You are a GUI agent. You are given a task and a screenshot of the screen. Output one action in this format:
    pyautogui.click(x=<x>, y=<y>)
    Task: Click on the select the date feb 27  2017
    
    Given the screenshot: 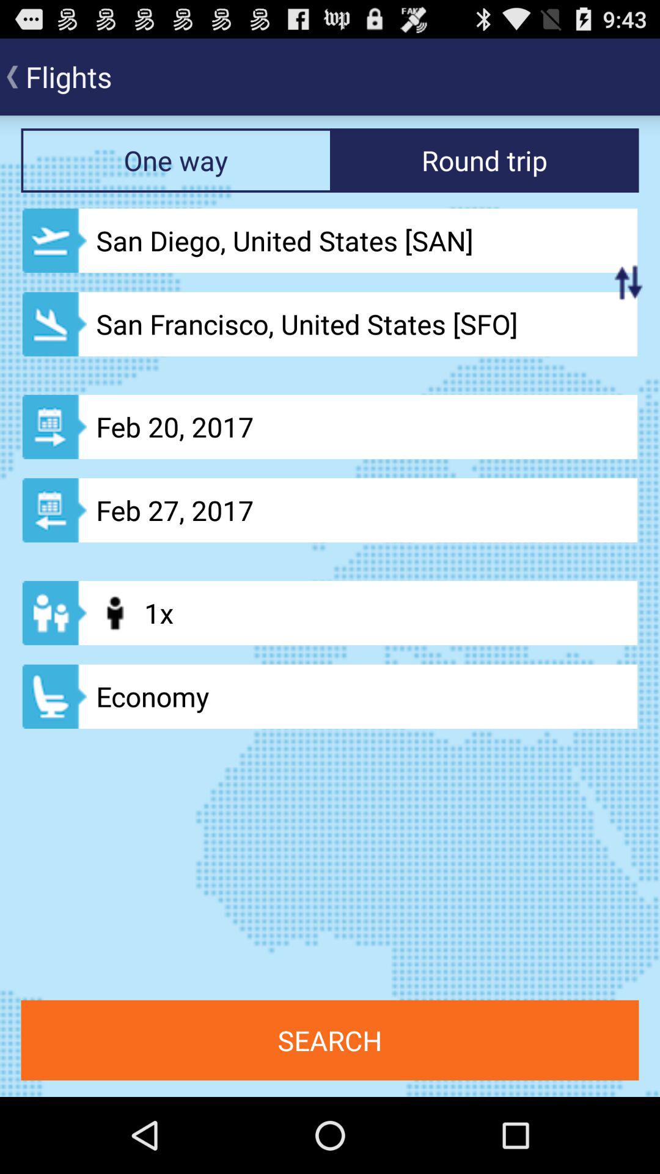 What is the action you would take?
    pyautogui.click(x=330, y=510)
    